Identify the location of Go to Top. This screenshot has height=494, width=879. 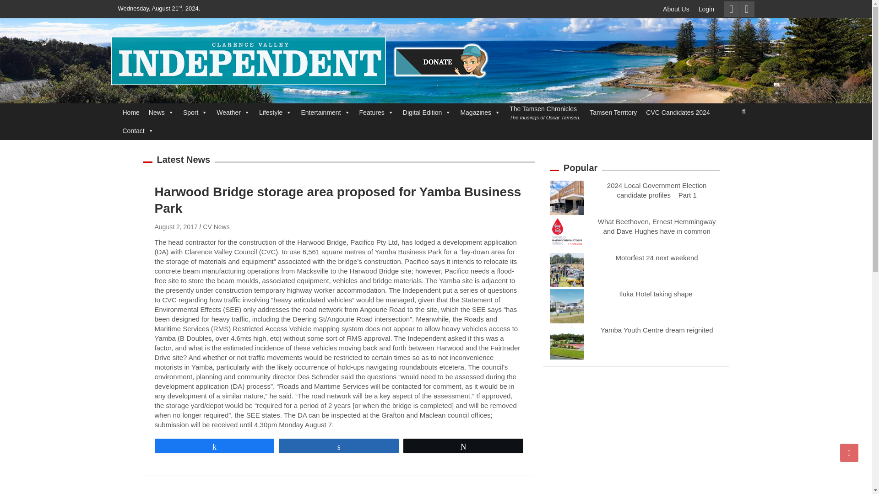
(849, 452).